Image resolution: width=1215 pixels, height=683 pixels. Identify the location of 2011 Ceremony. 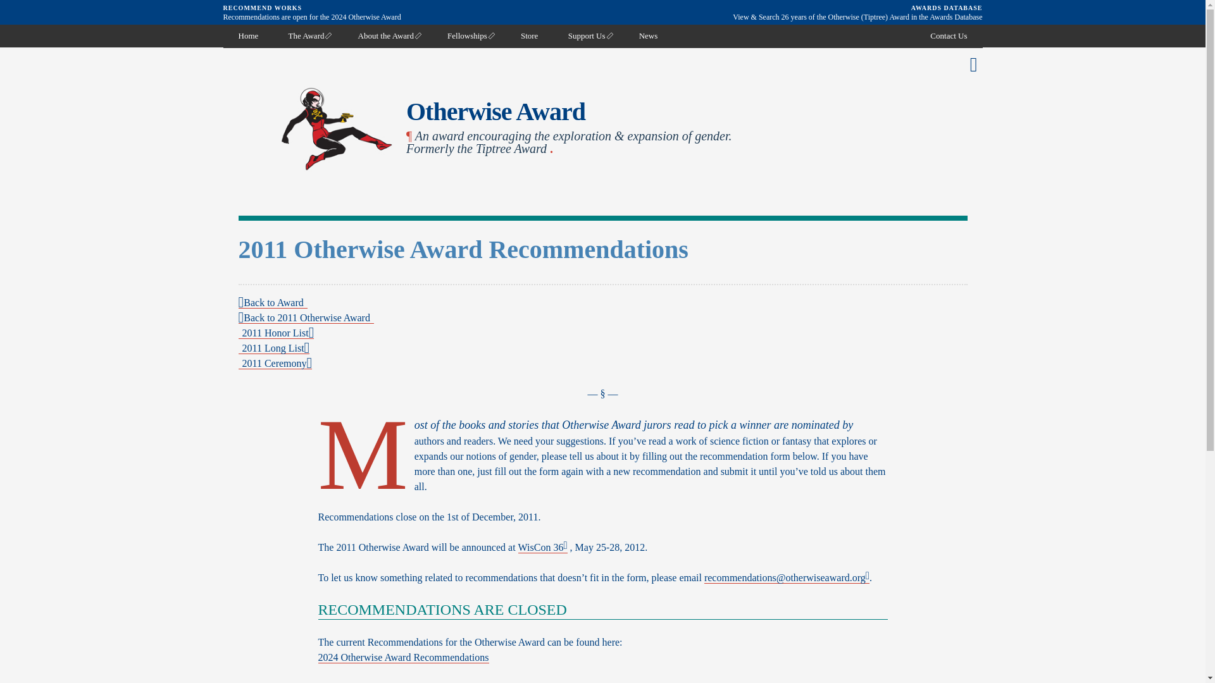
(275, 363).